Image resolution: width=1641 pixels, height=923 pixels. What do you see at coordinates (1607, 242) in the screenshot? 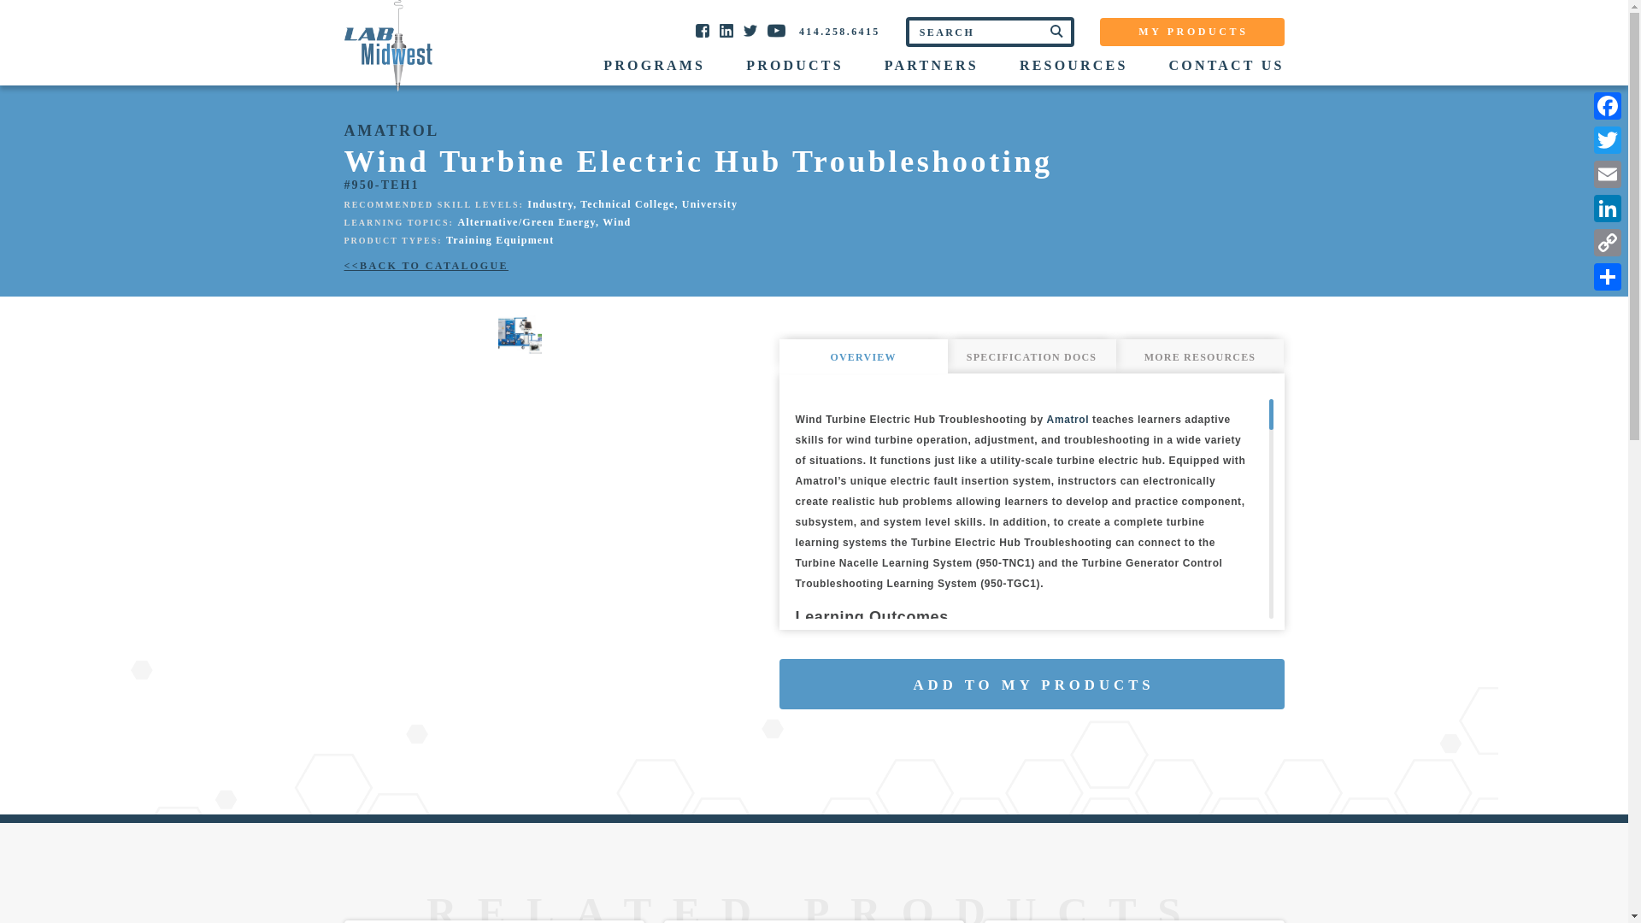
I see `Copy Link` at bounding box center [1607, 242].